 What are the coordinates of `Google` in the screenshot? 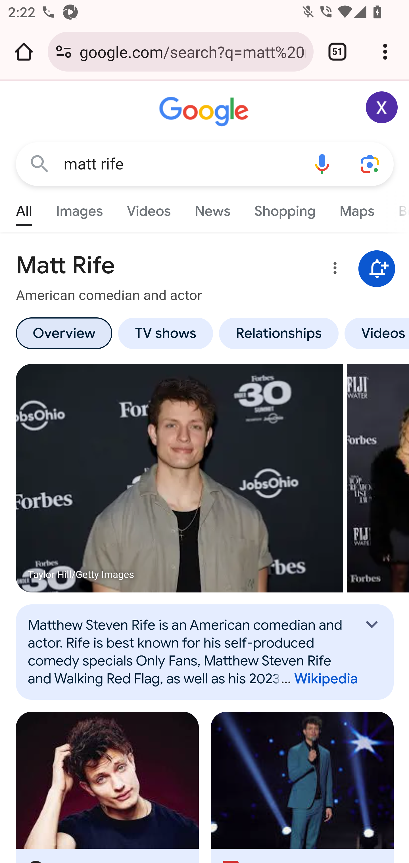 It's located at (205, 112).